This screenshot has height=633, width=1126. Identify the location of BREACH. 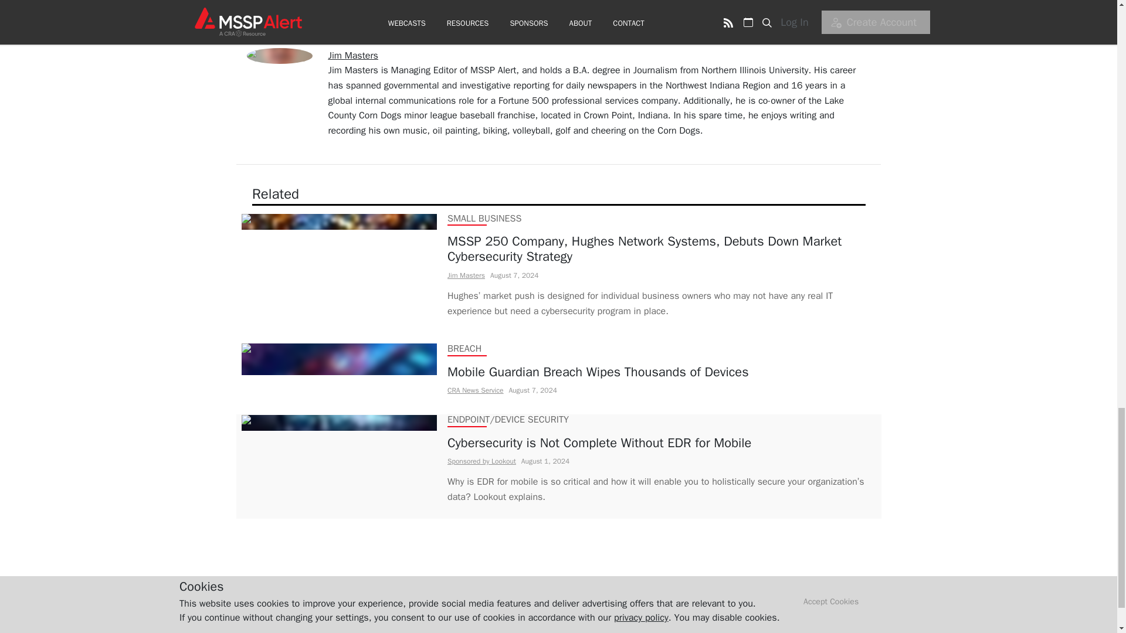
(463, 349).